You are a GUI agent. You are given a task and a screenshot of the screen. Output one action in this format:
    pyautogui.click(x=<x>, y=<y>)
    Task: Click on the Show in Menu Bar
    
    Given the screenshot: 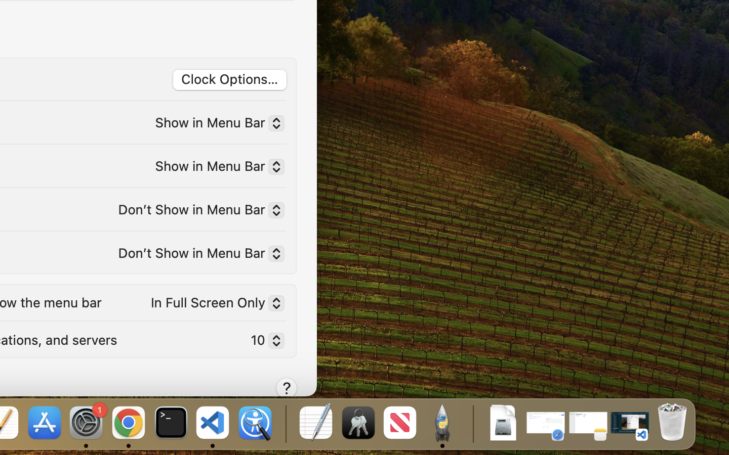 What is the action you would take?
    pyautogui.click(x=216, y=125)
    